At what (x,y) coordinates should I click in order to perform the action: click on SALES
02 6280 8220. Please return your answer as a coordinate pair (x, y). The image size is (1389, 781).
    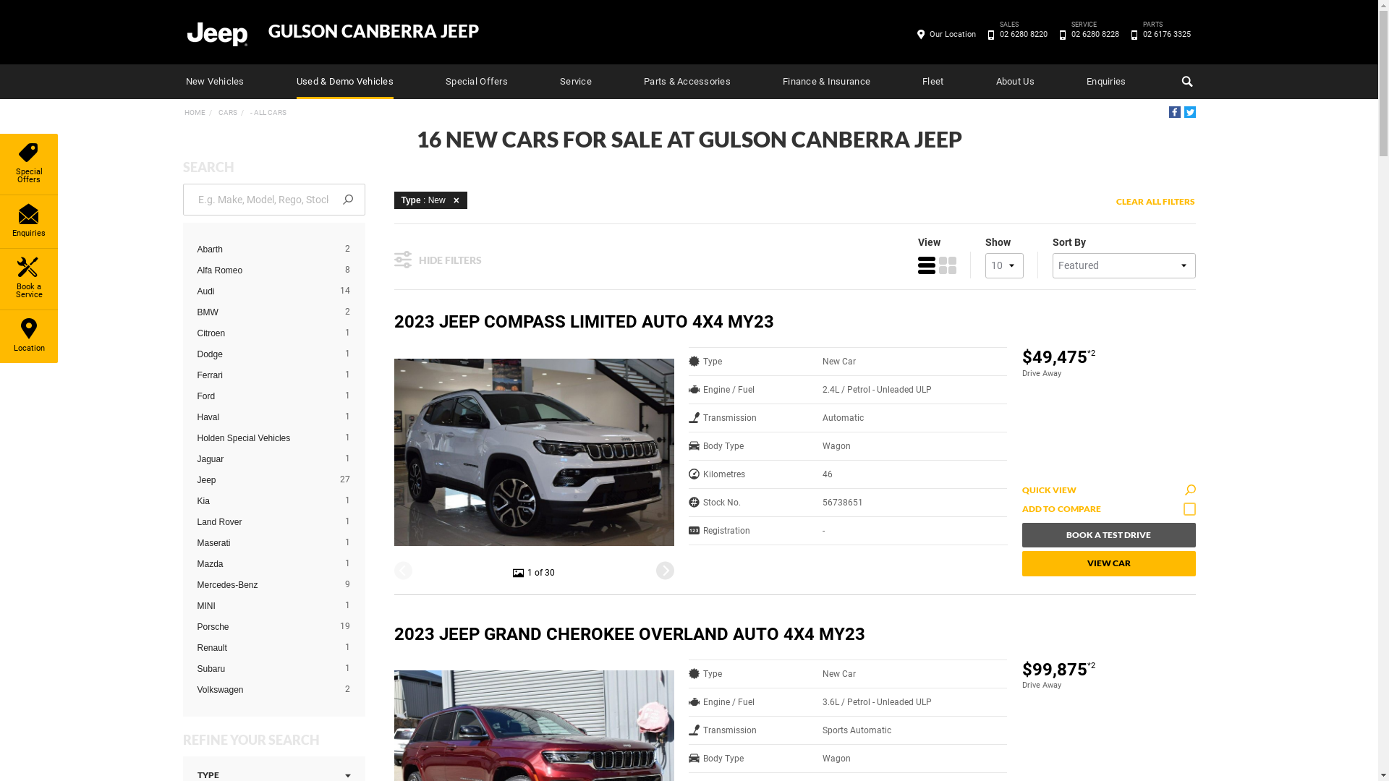
    Looking at the image, I should click on (1023, 35).